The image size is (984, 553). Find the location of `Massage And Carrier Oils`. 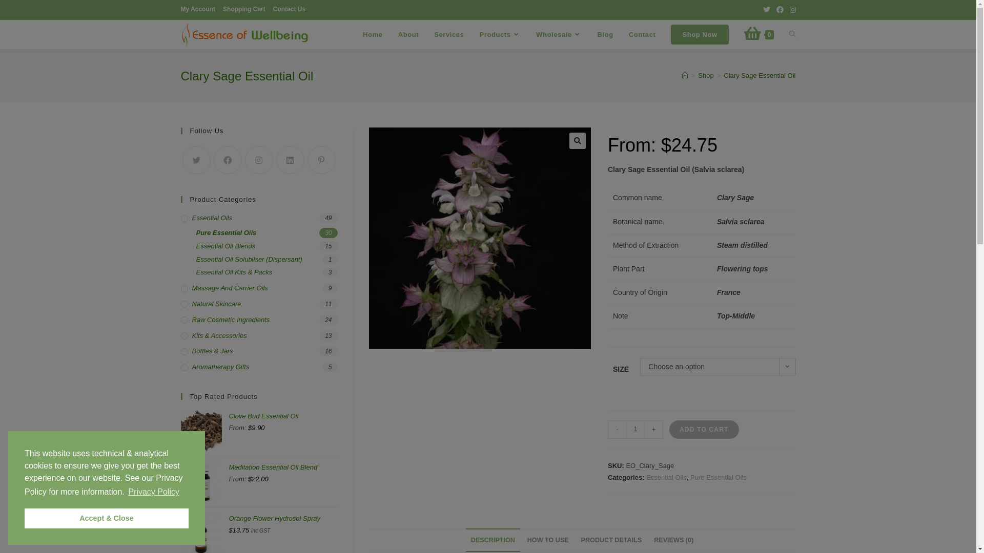

Massage And Carrier Oils is located at coordinates (259, 289).